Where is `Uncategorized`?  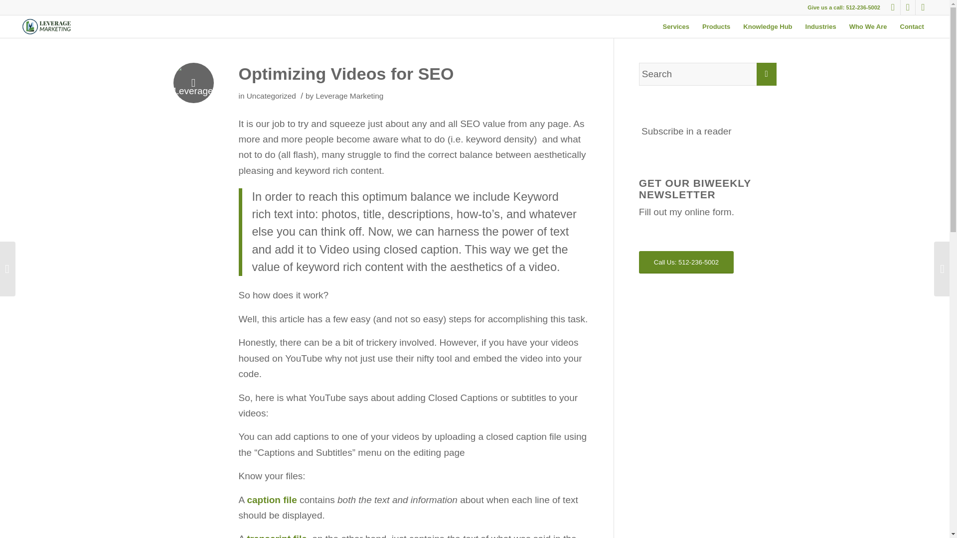
Uncategorized is located at coordinates (271, 96).